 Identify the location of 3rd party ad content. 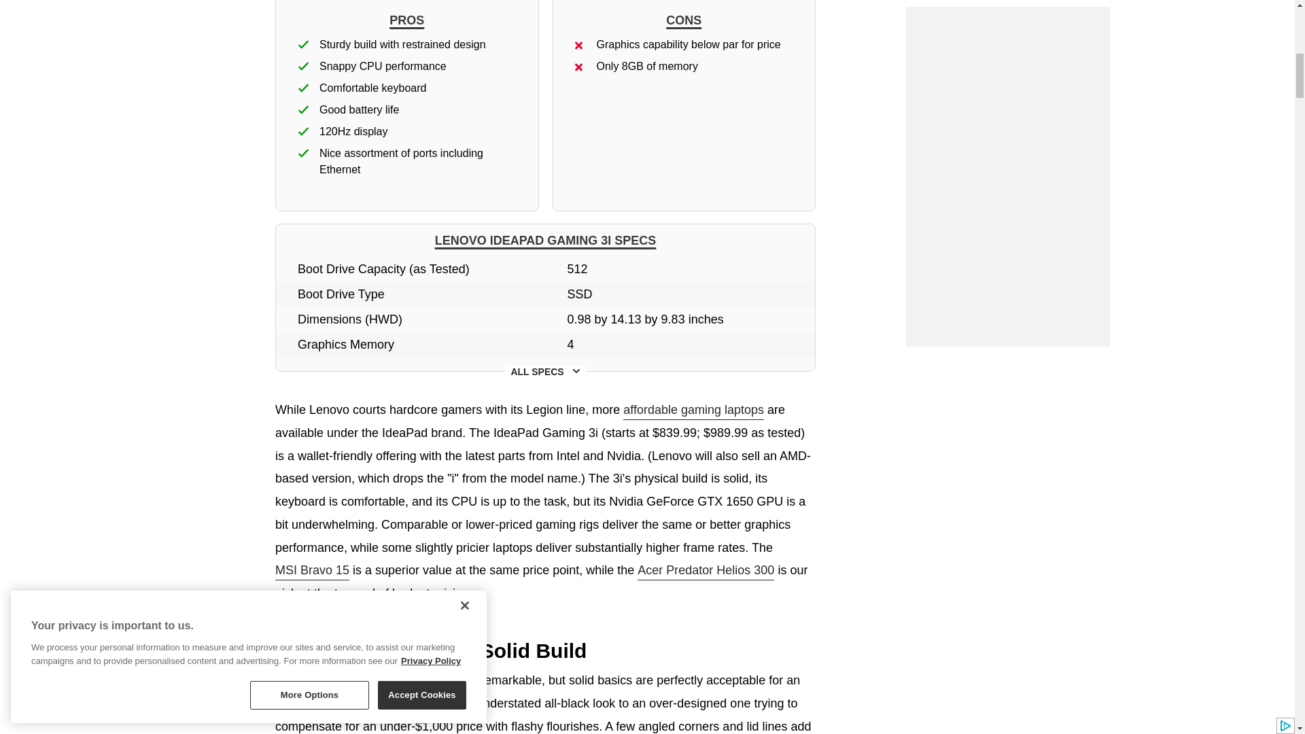
(1007, 242).